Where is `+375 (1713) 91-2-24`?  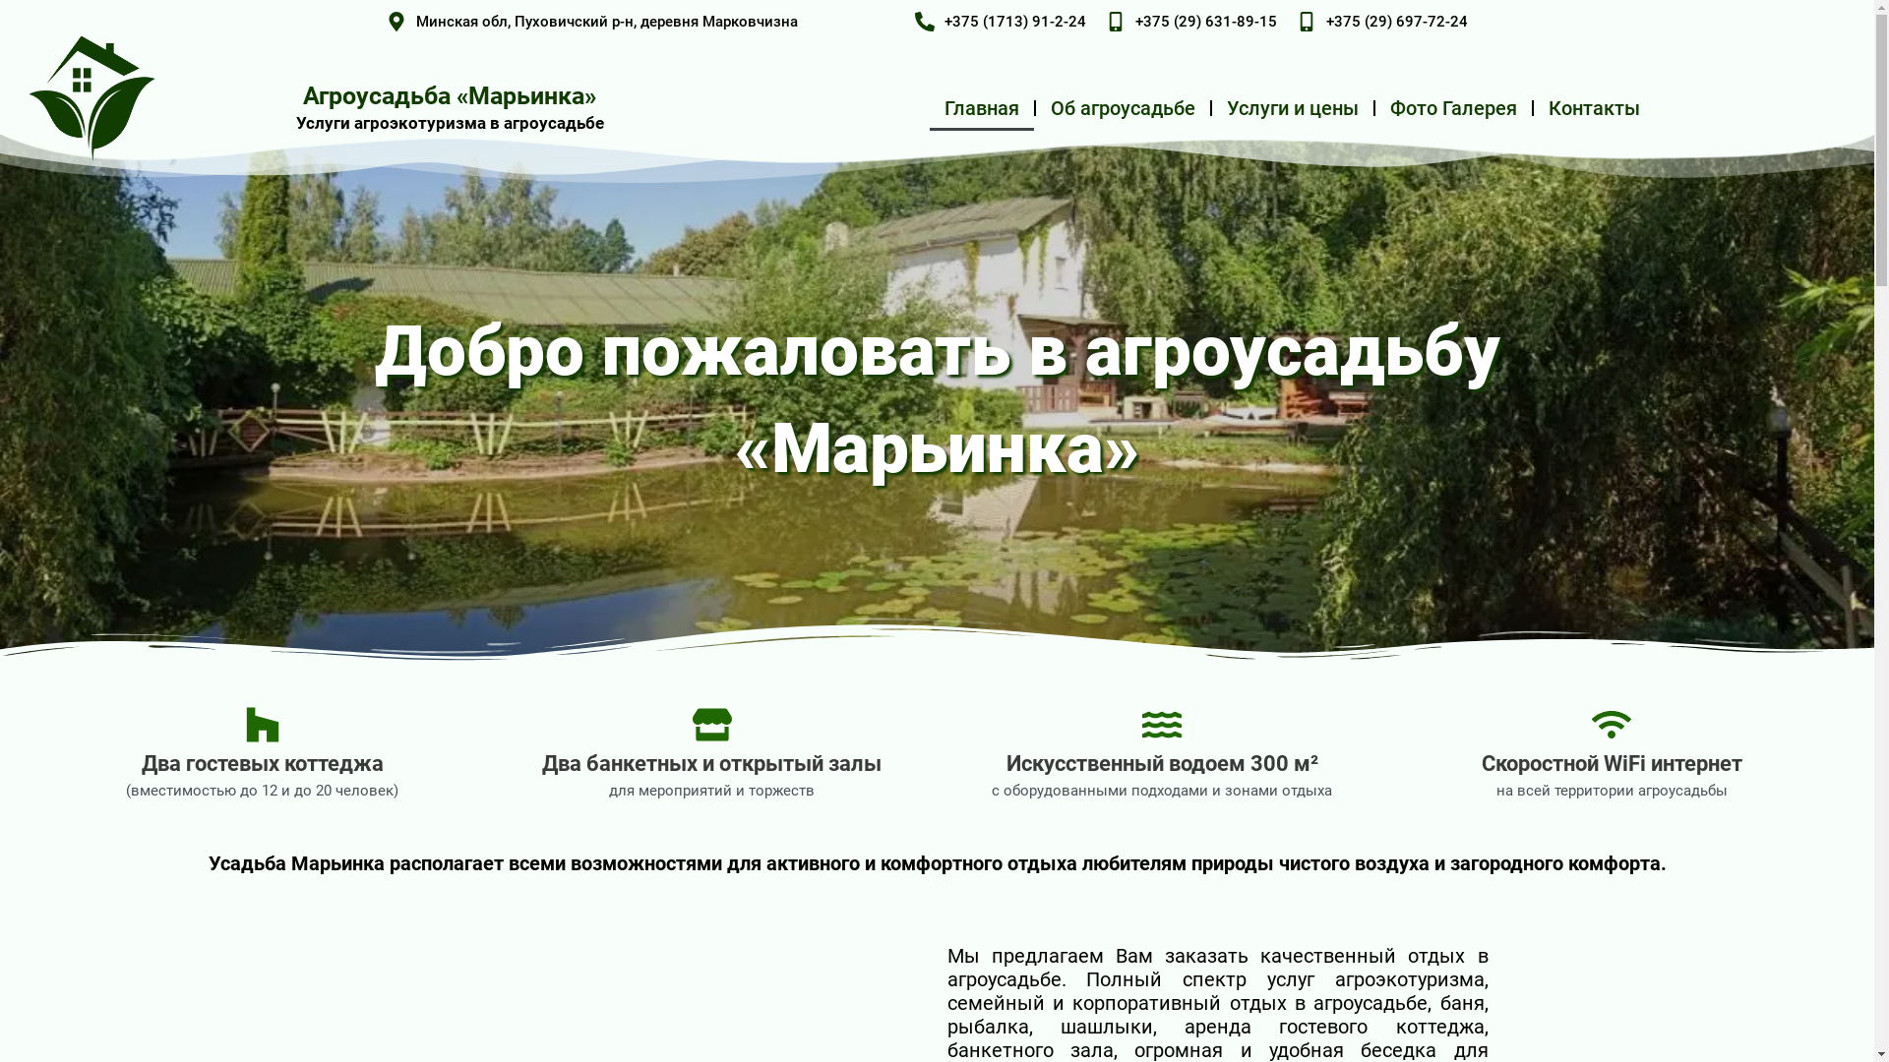
+375 (1713) 91-2-24 is located at coordinates (1001, 22).